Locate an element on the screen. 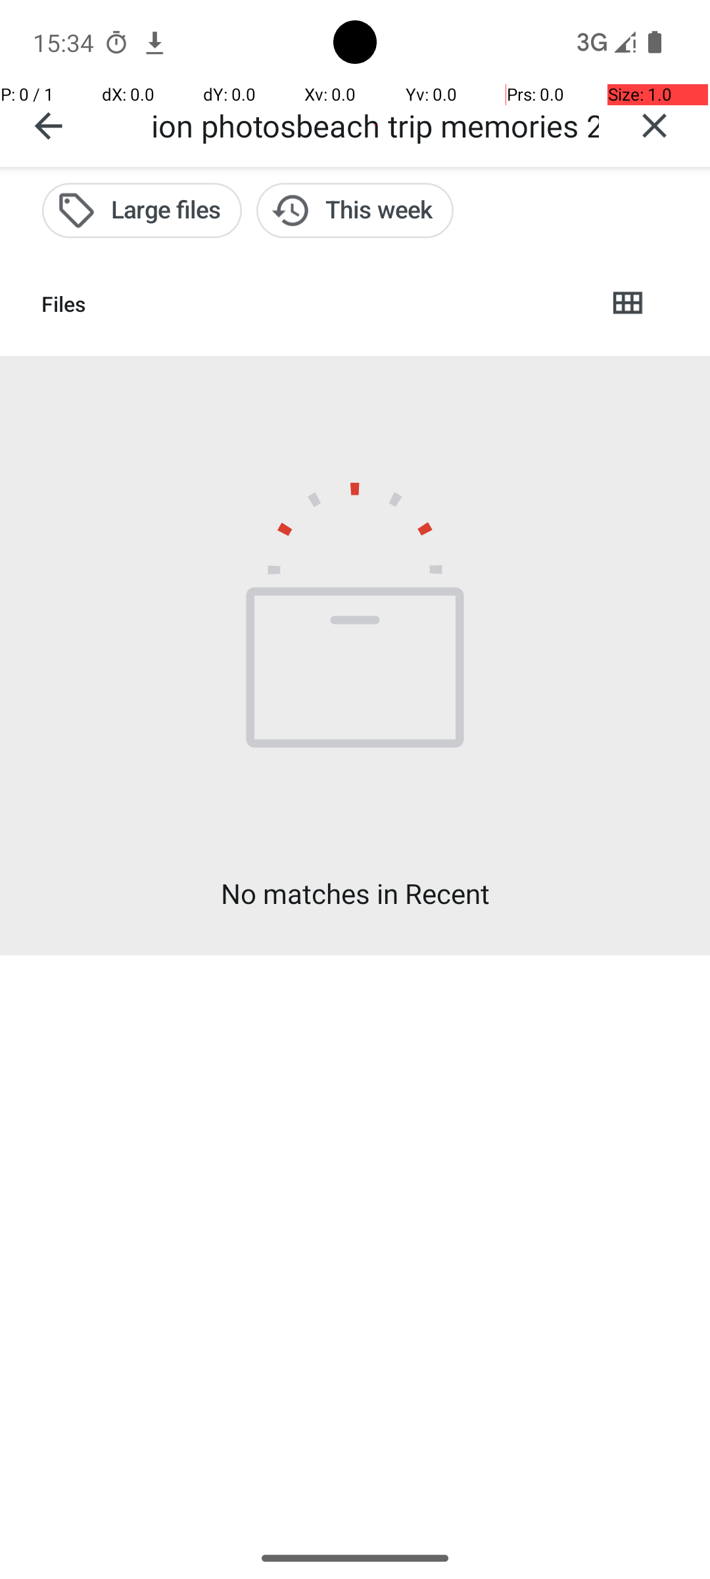 Image resolution: width=710 pixels, height=1579 pixels. vacation photosbeach trip memories 2023 is located at coordinates (375, 125).